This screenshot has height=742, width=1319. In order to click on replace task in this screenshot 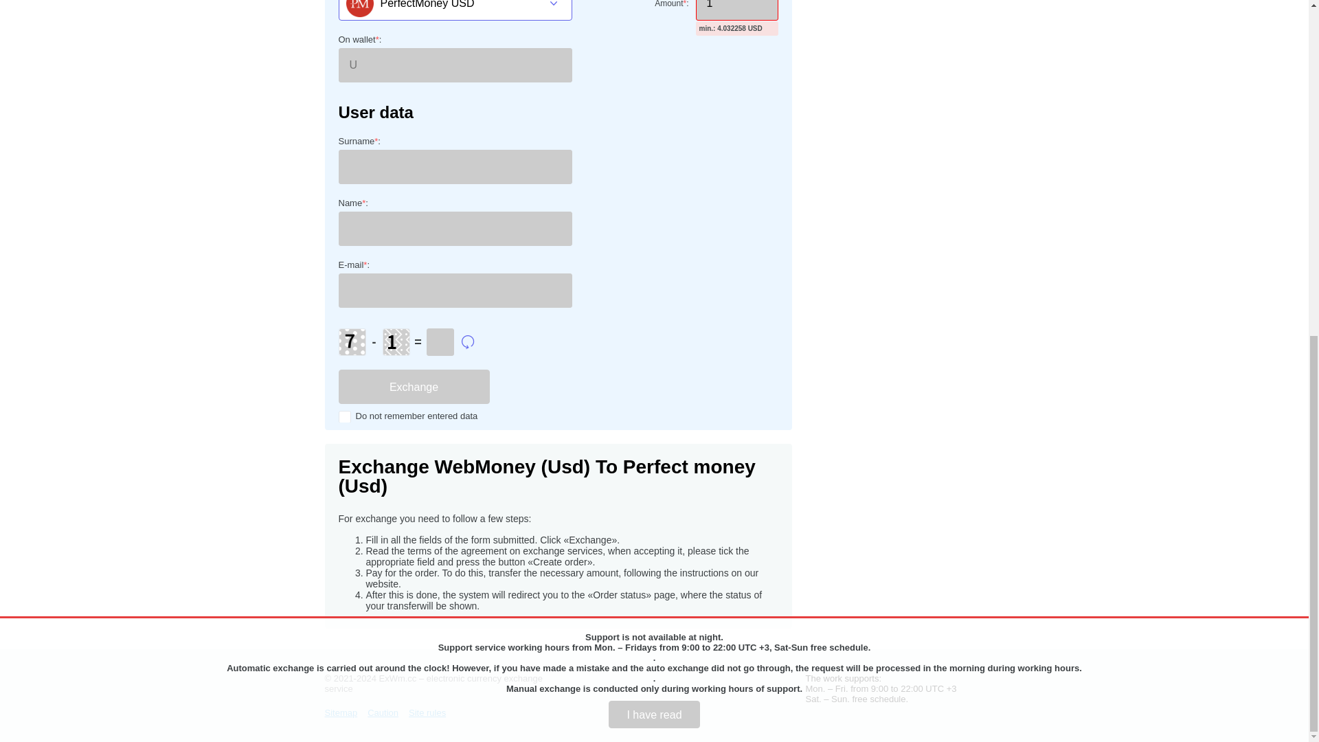, I will do `click(469, 342)`.